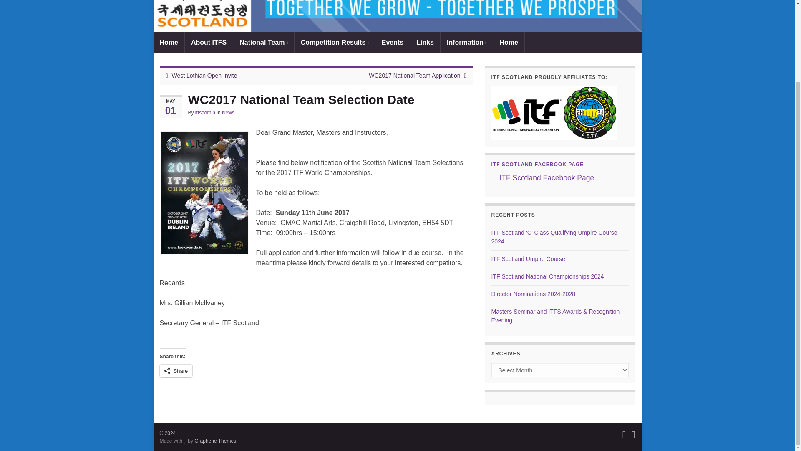 Image resolution: width=801 pixels, height=451 pixels. Describe the element at coordinates (335, 43) in the screenshot. I see `Competition Results` at that location.